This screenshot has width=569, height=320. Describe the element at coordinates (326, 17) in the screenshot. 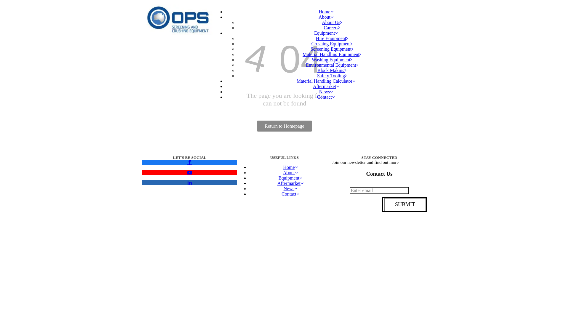

I see `About` at that location.